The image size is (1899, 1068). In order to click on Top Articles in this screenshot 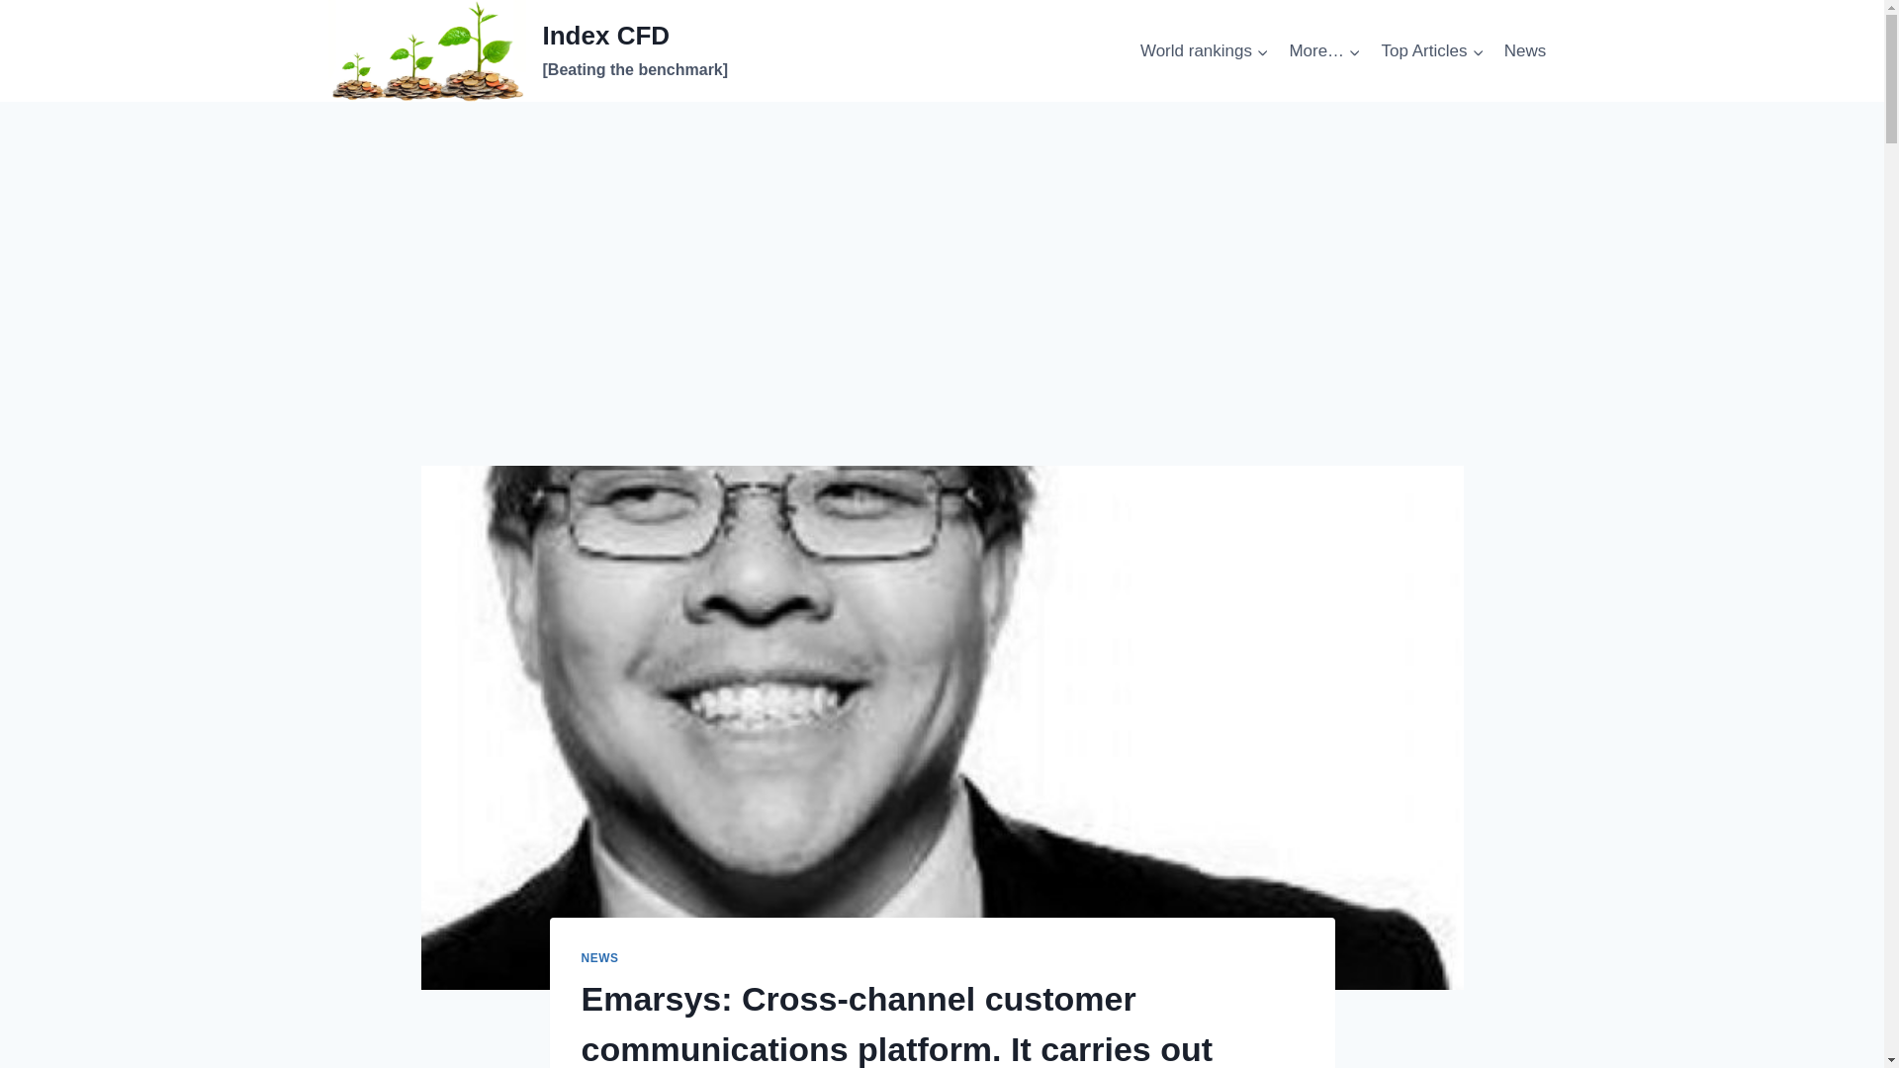, I will do `click(1432, 51)`.